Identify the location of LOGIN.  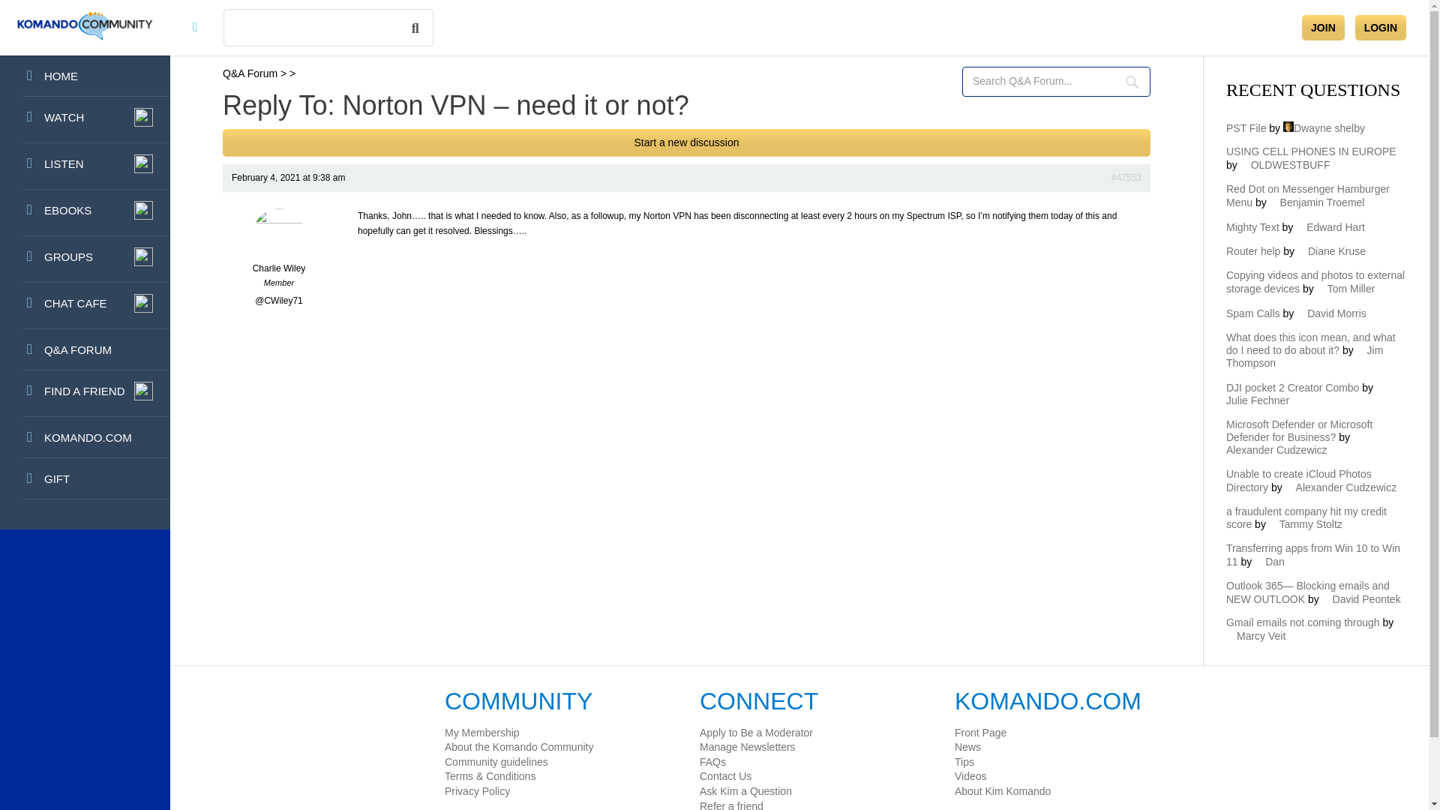
(1380, 28).